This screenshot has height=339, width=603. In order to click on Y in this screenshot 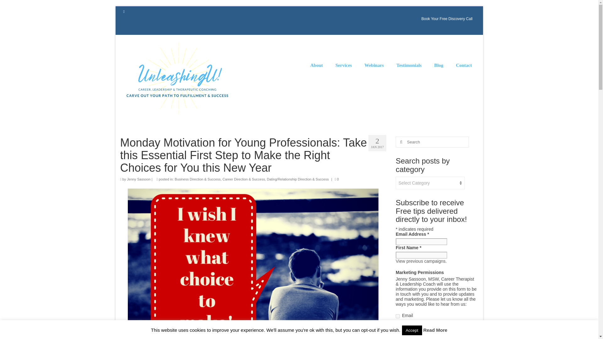, I will do `click(398, 324)`.